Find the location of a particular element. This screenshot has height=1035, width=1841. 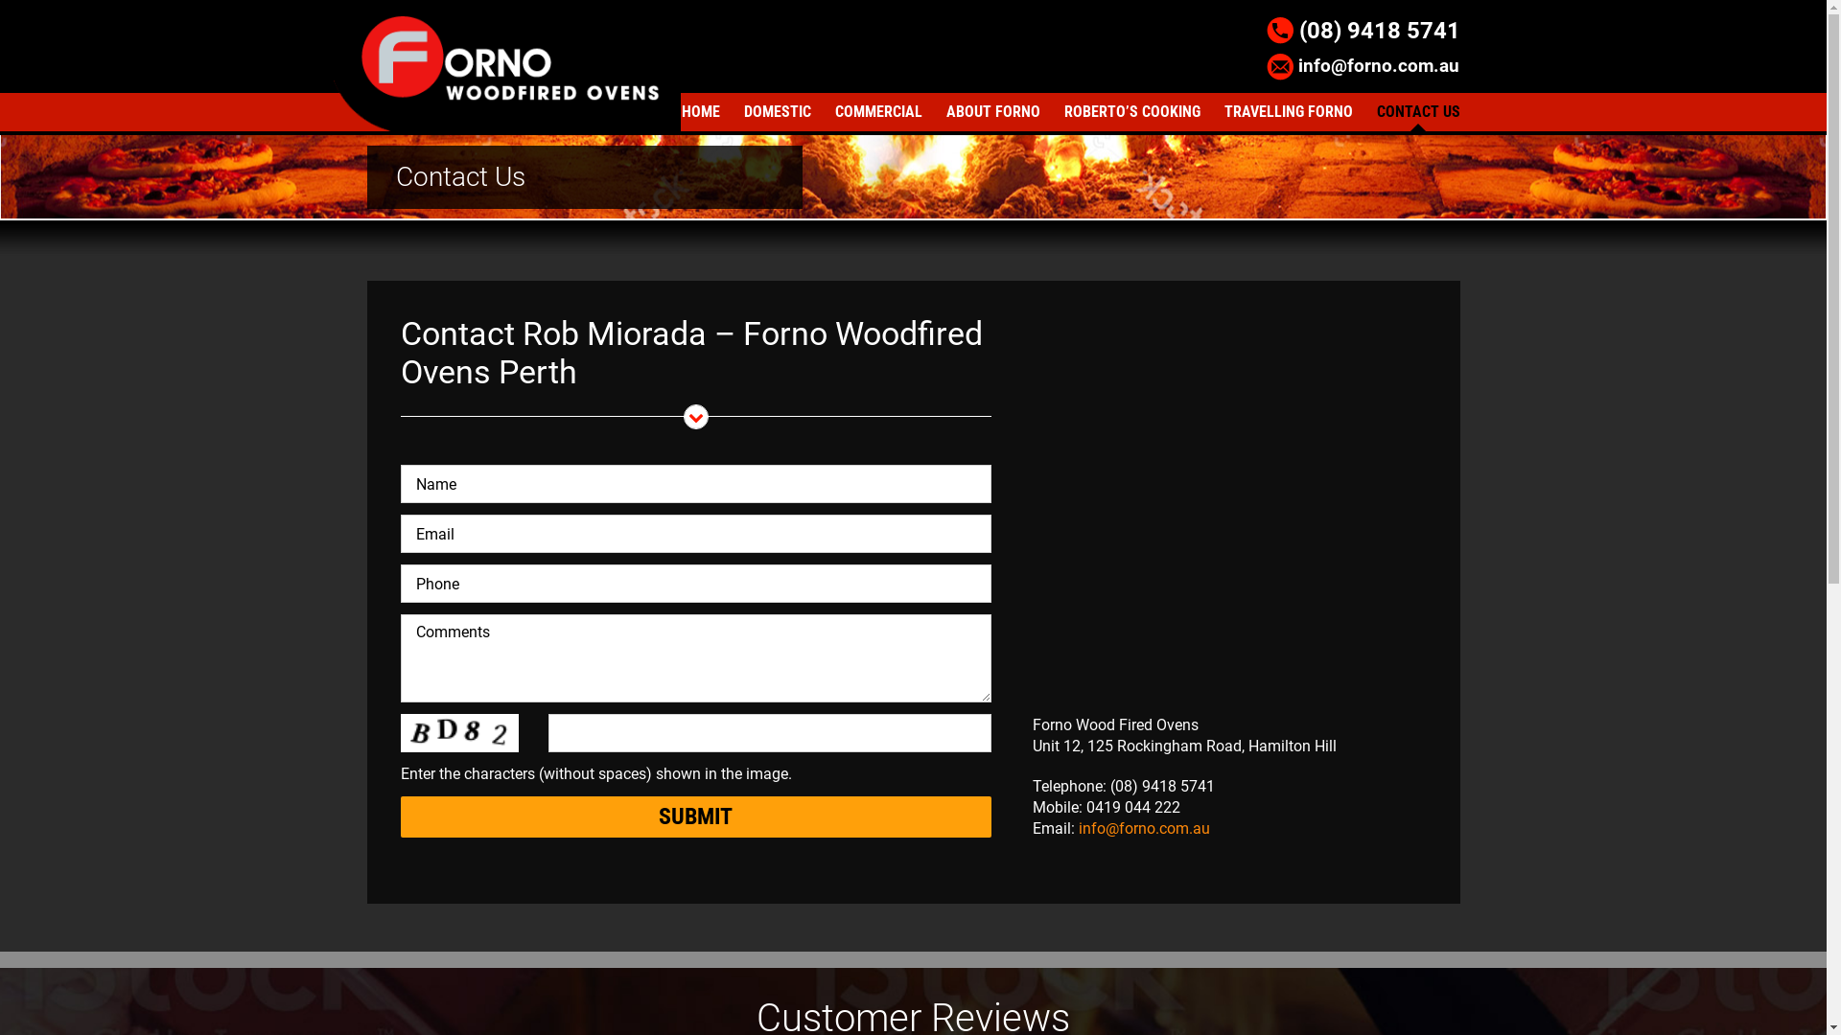

info@forno.com.au is located at coordinates (1363, 67).